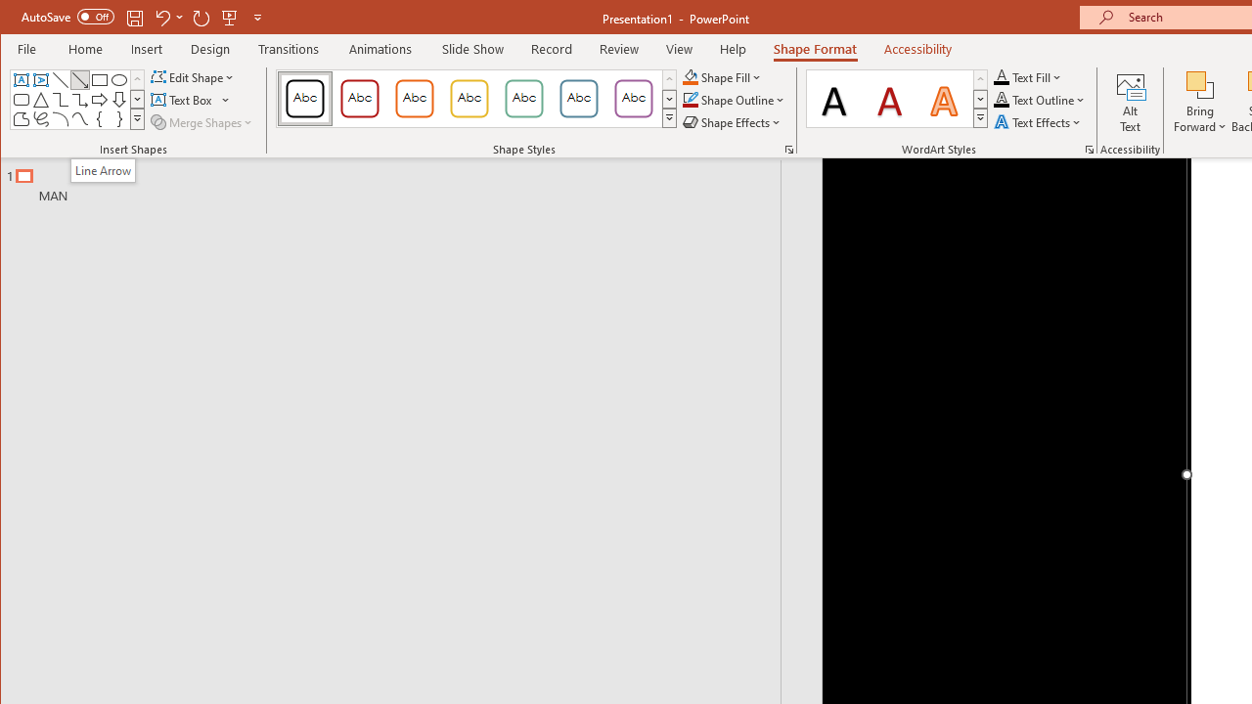  I want to click on AutomationID: TextStylesGallery, so click(898, 99).